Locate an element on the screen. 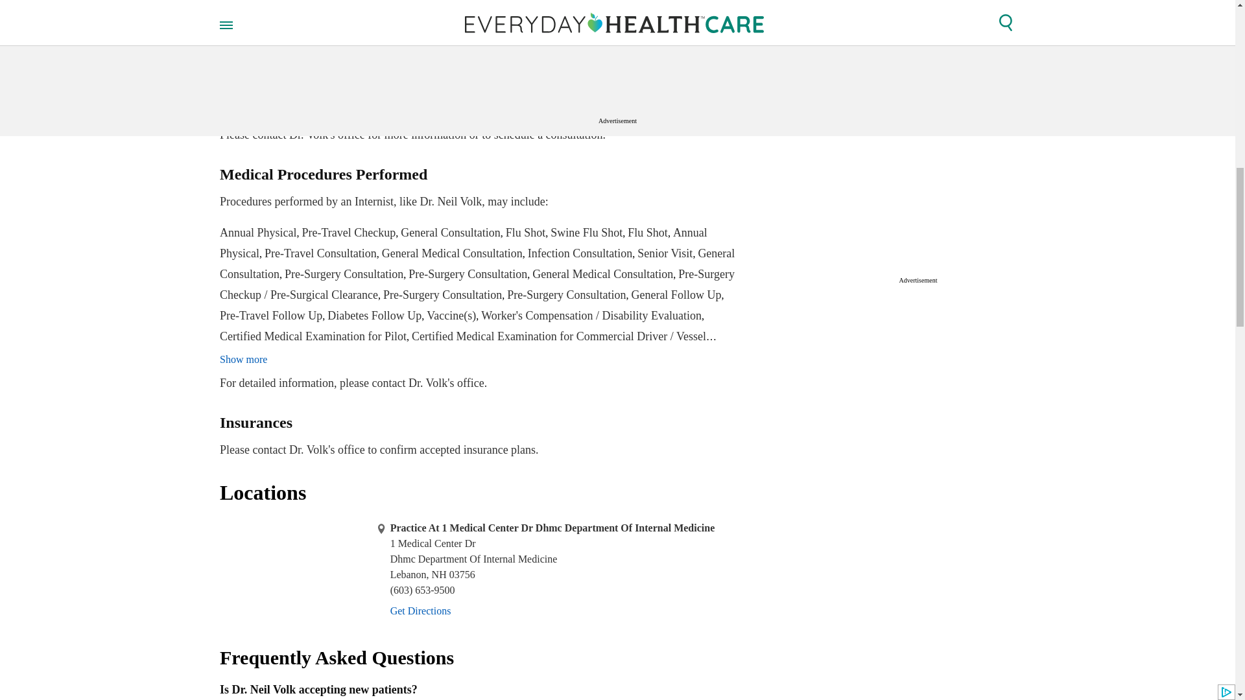  Flu Shot is located at coordinates (525, 232).